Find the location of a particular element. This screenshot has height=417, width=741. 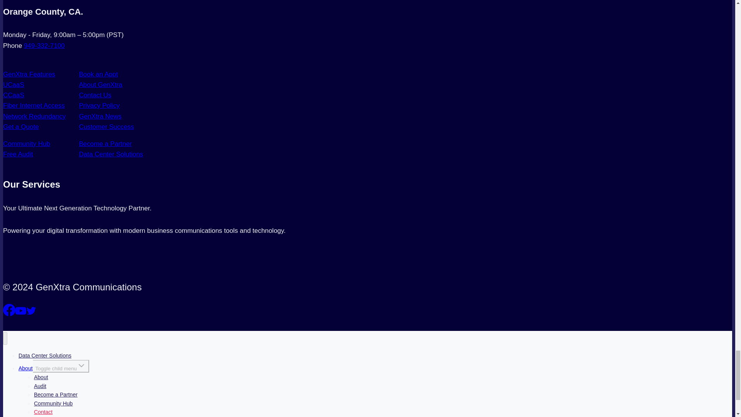

949-332-7100 is located at coordinates (44, 46).